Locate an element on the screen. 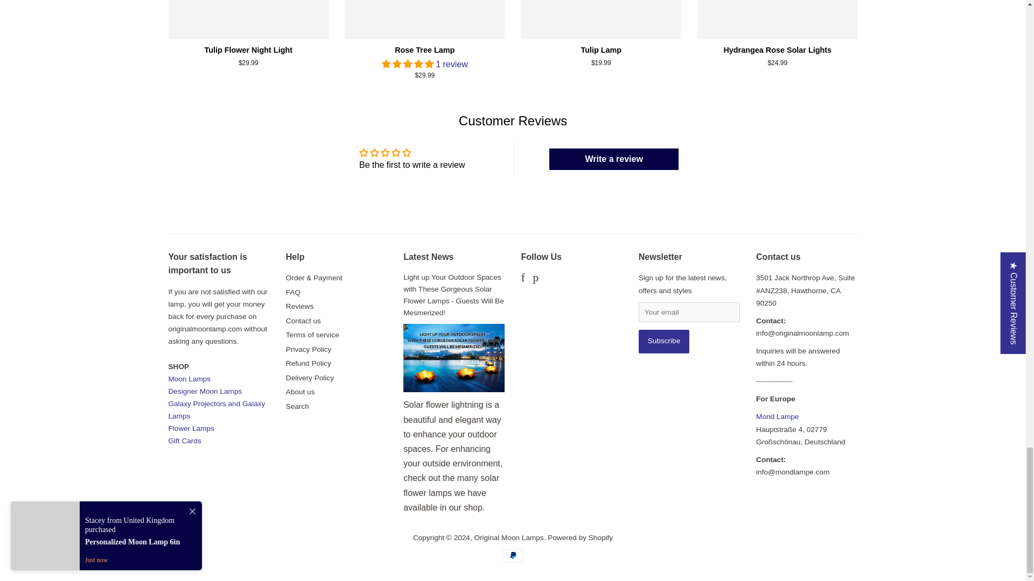  Gift Cards is located at coordinates (184, 441).